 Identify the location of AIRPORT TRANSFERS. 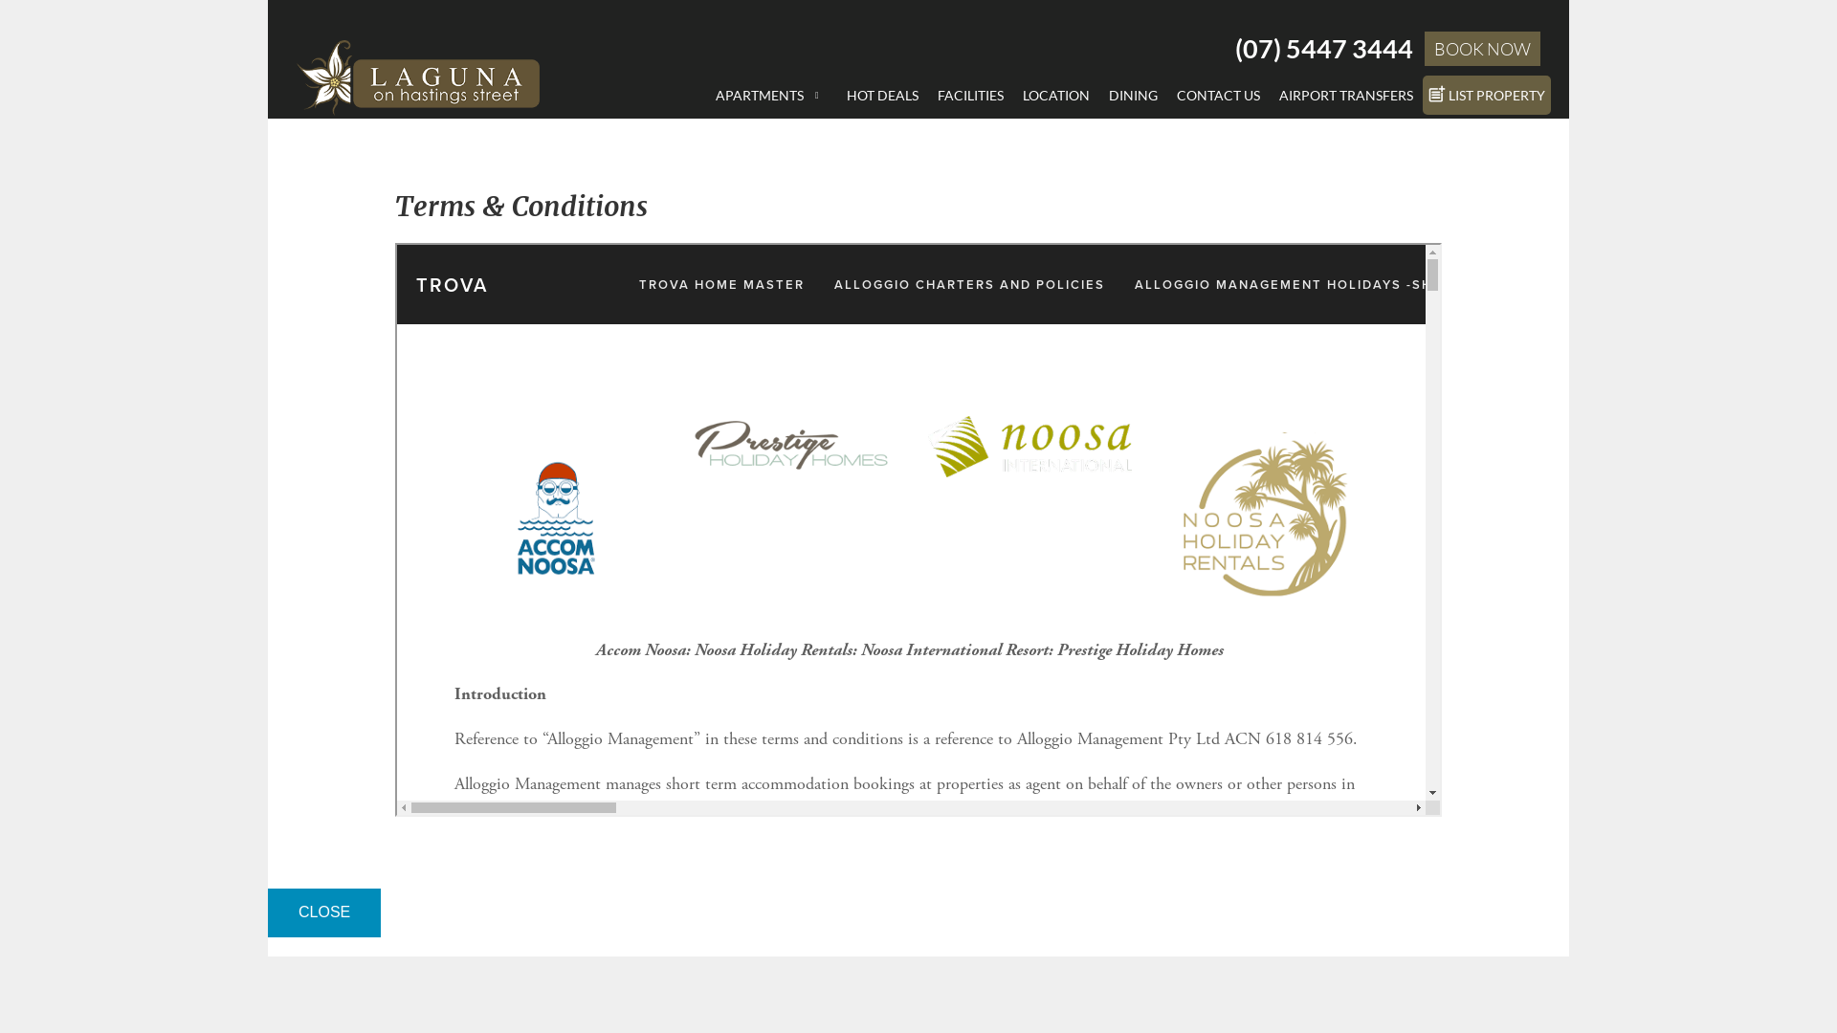
(1346, 96).